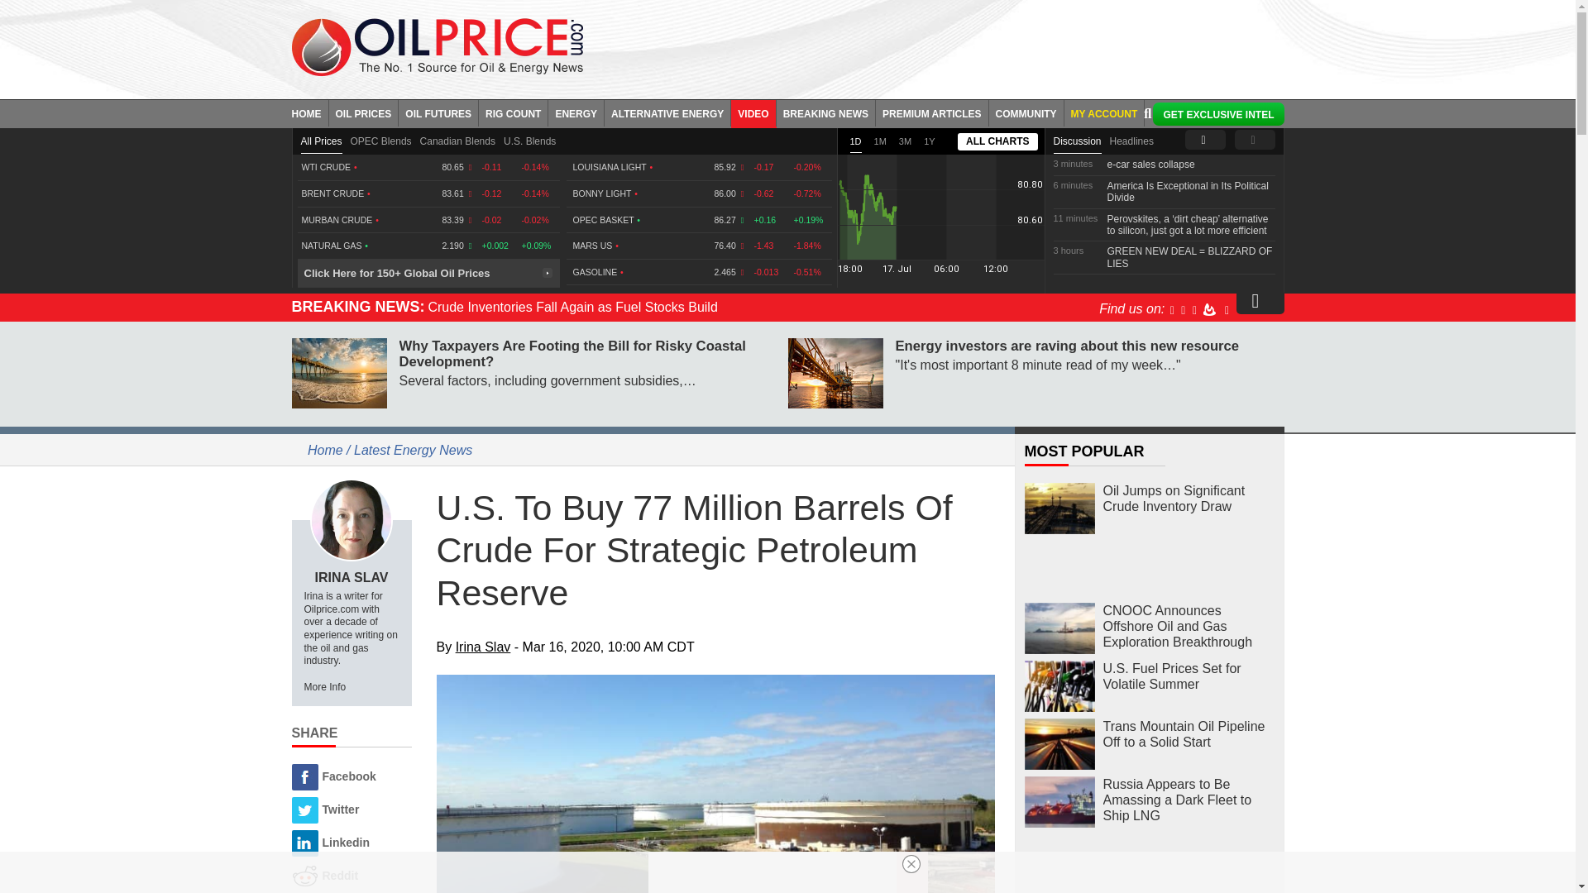  Describe the element at coordinates (945, 45) in the screenshot. I see `3rd party ad content` at that location.